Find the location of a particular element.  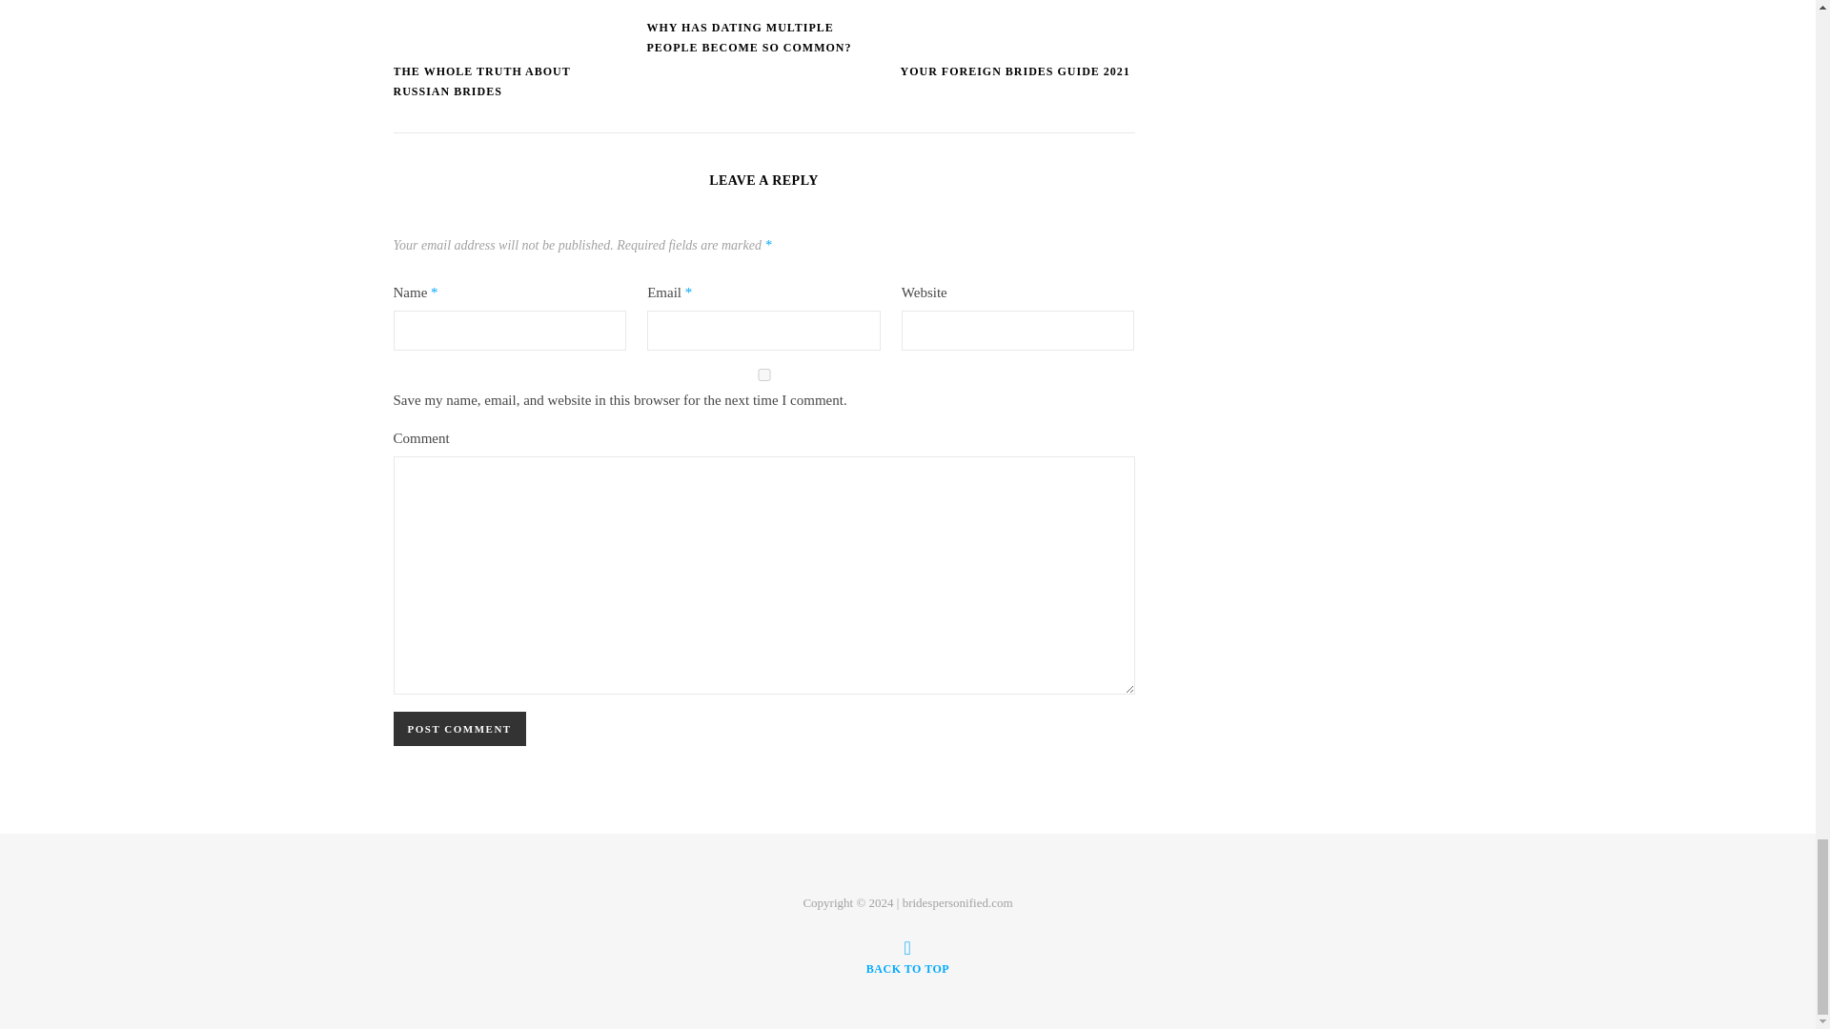

yes is located at coordinates (763, 373).